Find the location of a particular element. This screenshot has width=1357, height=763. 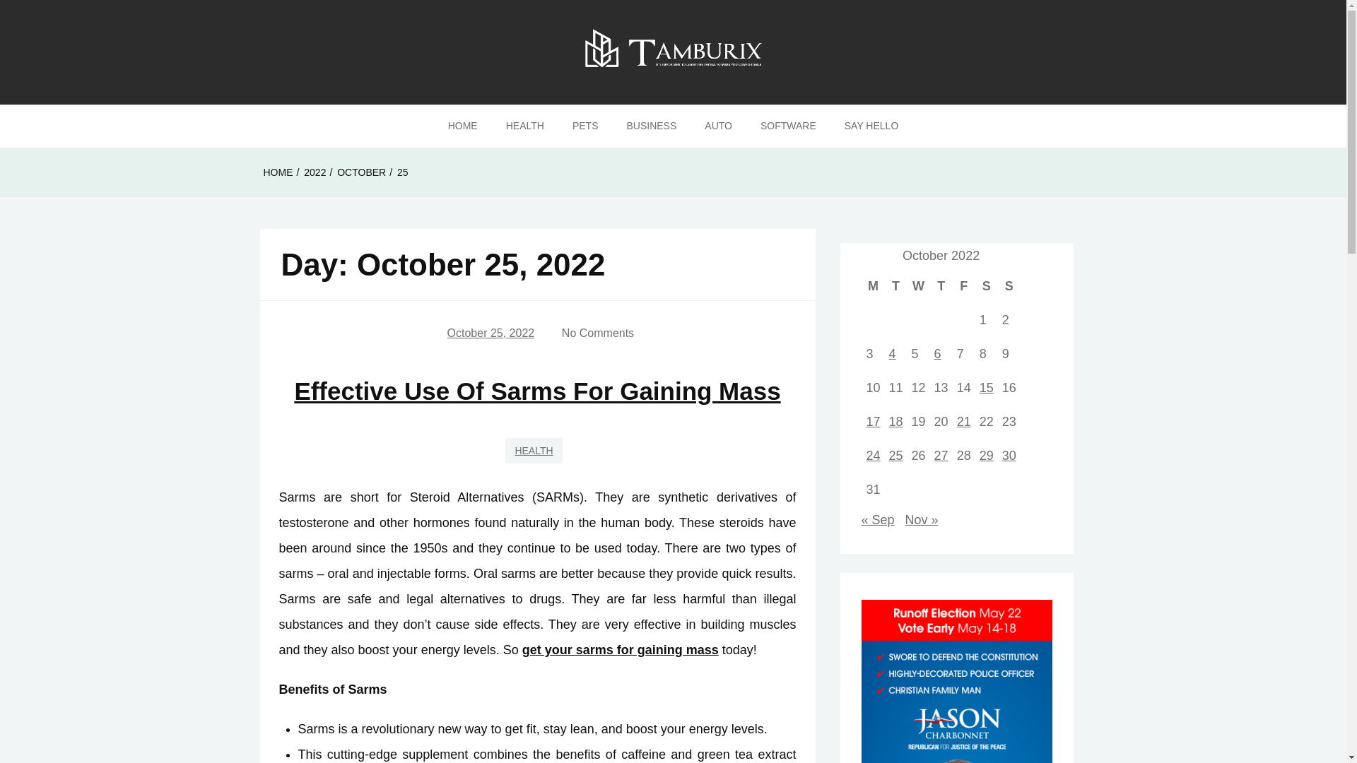

Tamburix is located at coordinates (68, 128).